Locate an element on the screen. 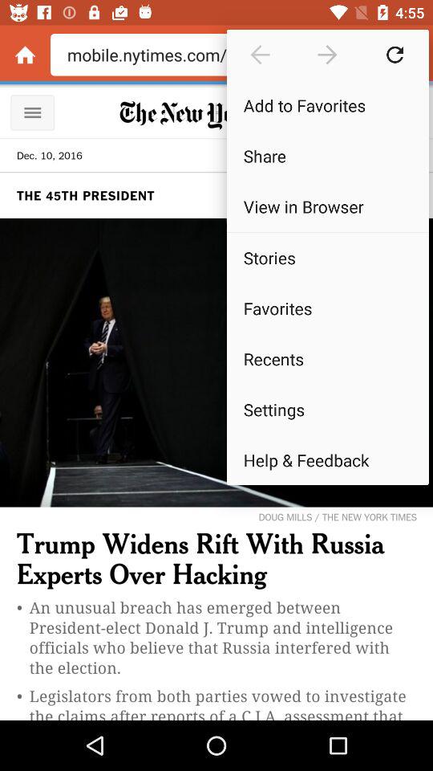  turn on the stories item is located at coordinates (327, 257).